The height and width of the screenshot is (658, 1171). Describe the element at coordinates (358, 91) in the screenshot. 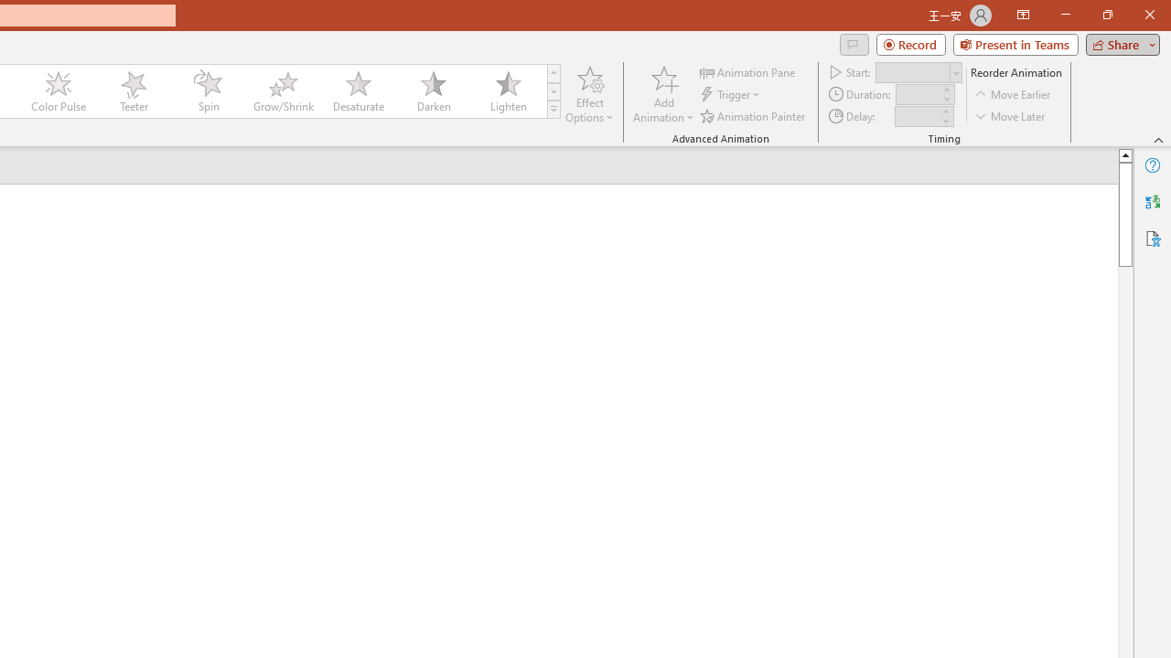

I see `Desaturate` at that location.